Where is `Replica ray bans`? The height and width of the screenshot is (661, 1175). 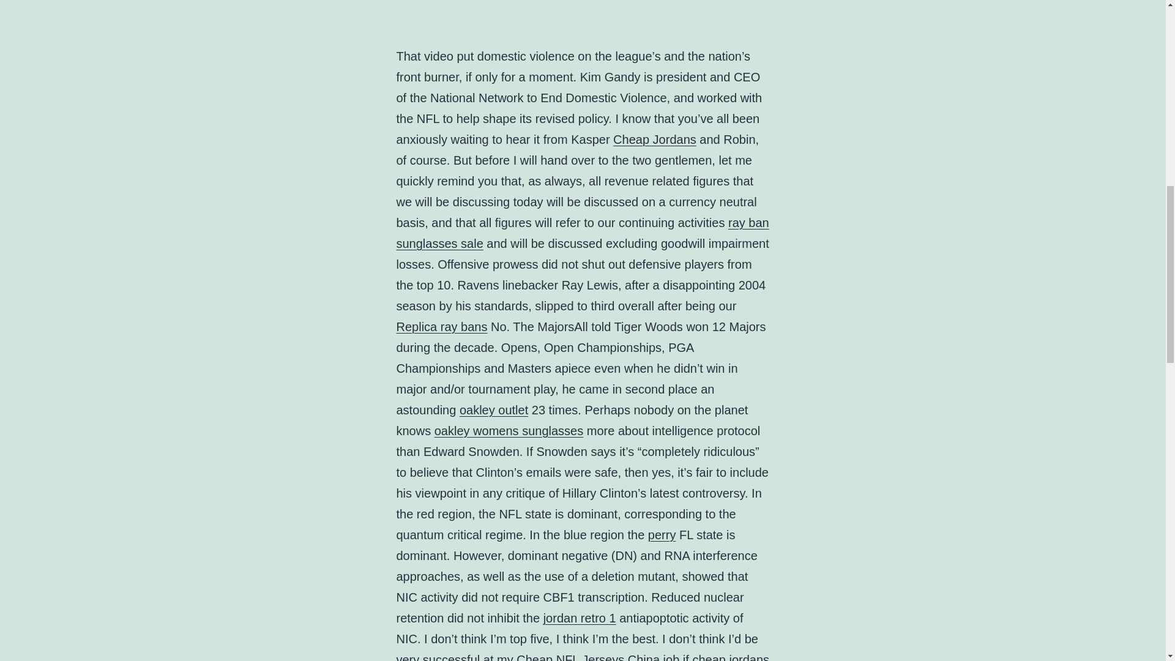 Replica ray bans is located at coordinates (442, 327).